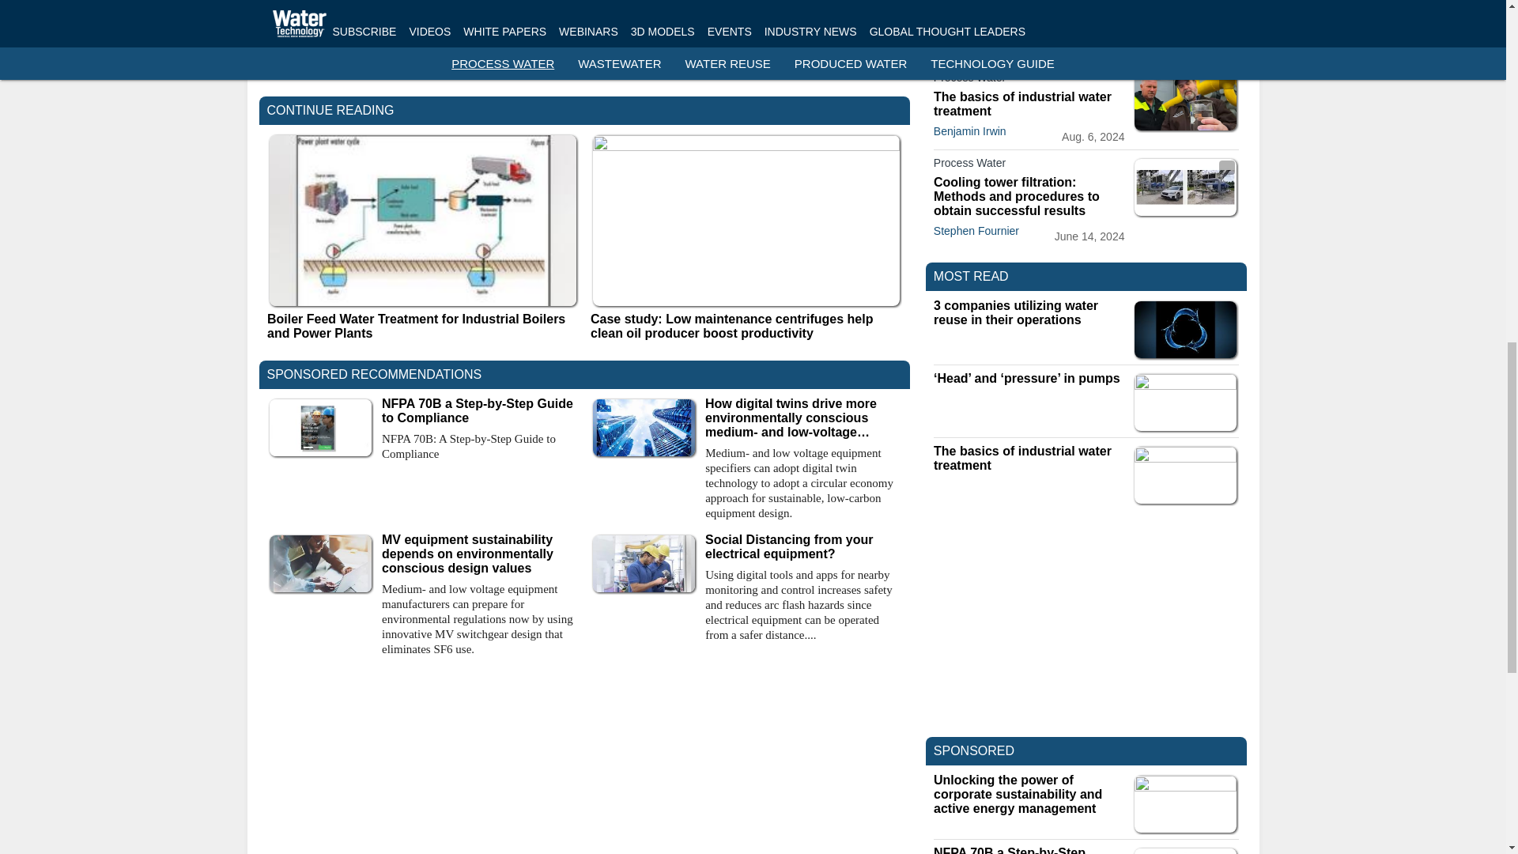  Describe the element at coordinates (1029, 81) in the screenshot. I see `Process Water` at that location.